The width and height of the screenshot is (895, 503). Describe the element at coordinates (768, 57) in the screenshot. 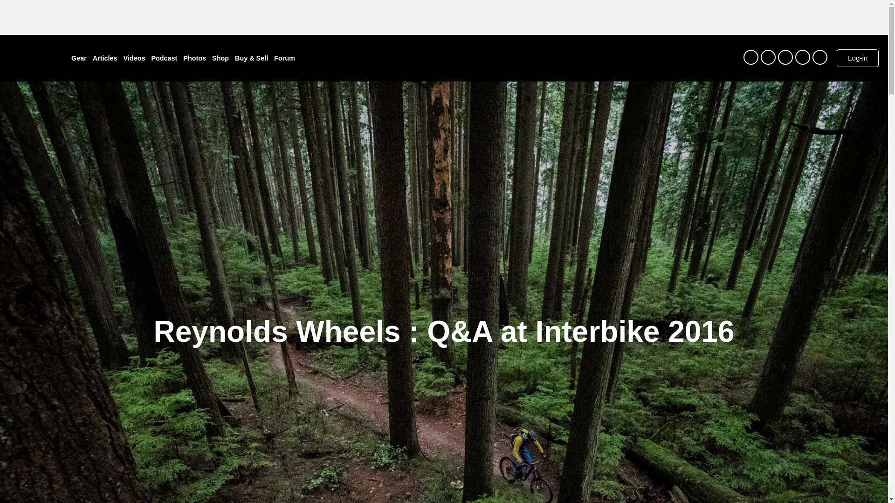

I see `Twitter` at that location.